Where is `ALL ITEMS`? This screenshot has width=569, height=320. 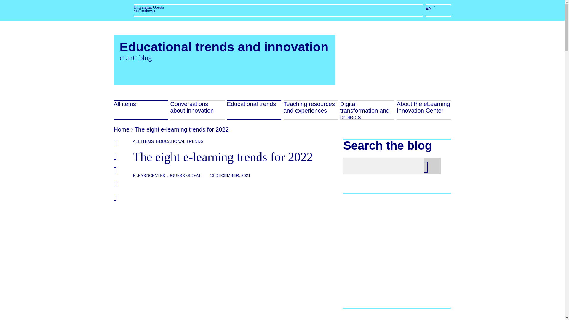
ALL ITEMS is located at coordinates (143, 141).